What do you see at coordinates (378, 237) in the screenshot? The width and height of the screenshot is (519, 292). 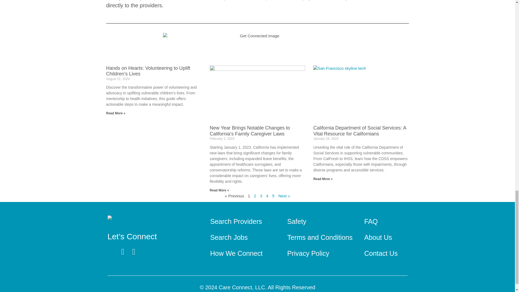 I see `About Us` at bounding box center [378, 237].